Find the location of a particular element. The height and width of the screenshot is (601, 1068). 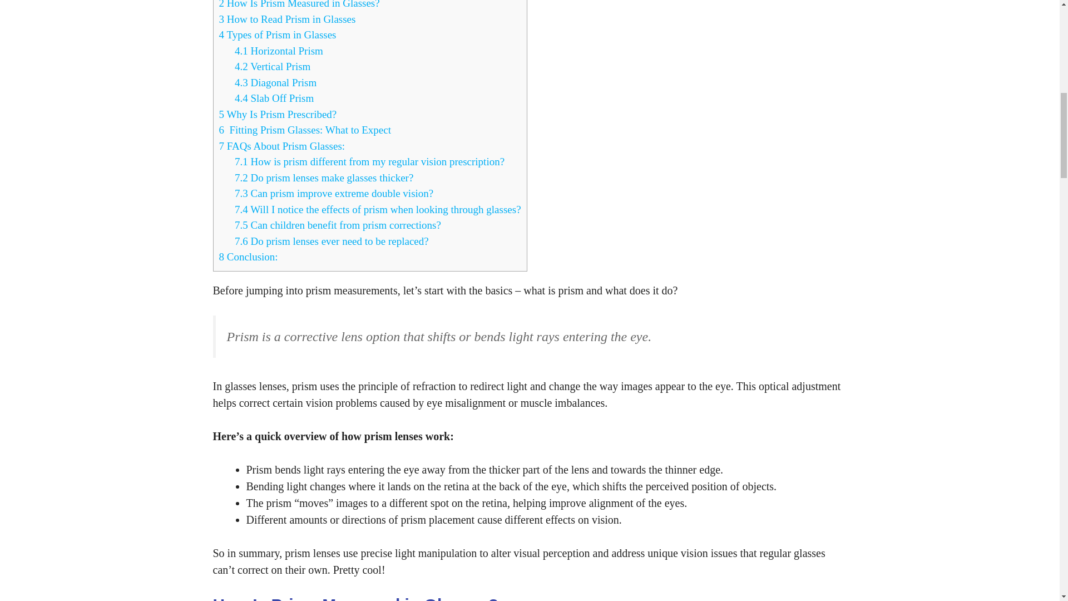

7.6 Do prism lenses ever need to be replaced? is located at coordinates (332, 240).